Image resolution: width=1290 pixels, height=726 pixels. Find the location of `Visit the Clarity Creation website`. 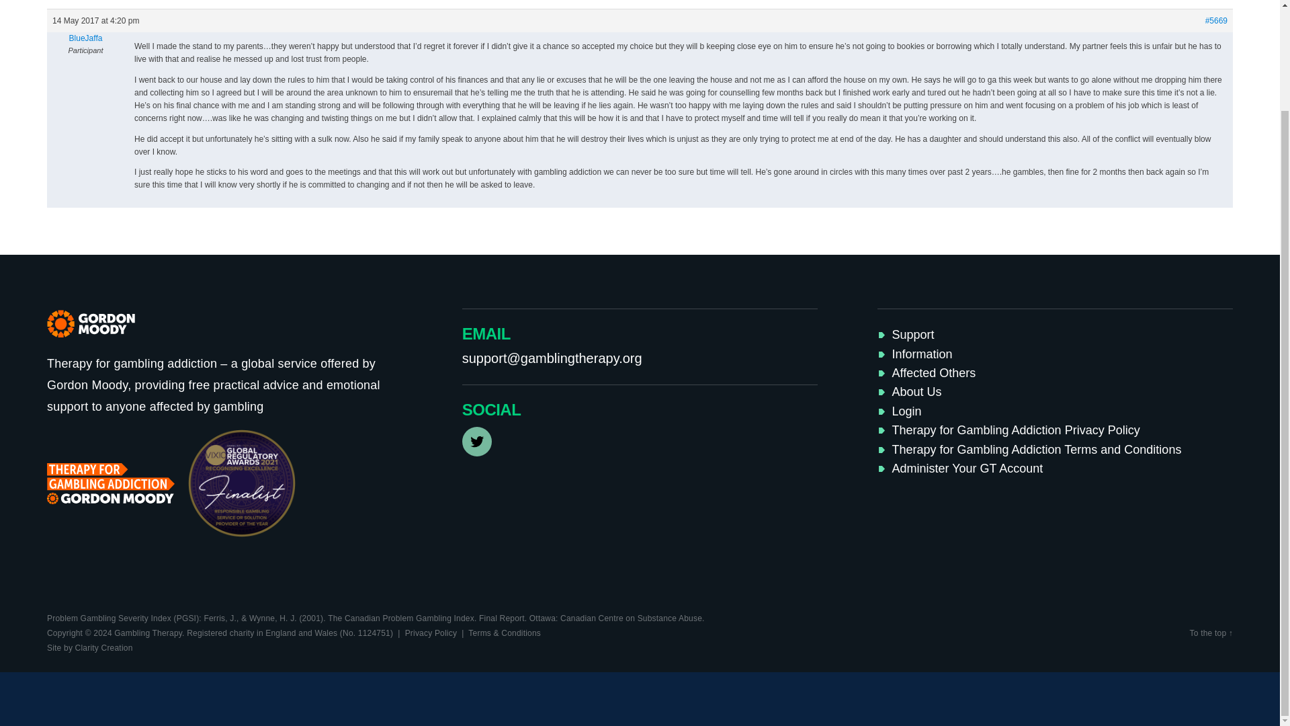

Visit the Clarity Creation website is located at coordinates (89, 647).